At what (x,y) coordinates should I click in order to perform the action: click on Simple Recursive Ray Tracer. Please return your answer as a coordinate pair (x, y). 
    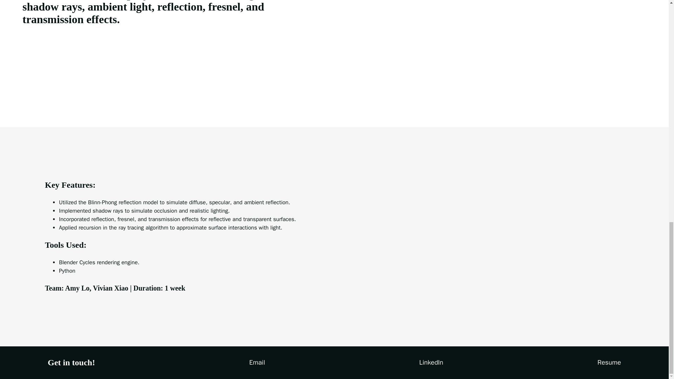
    Looking at the image, I should click on (498, 41).